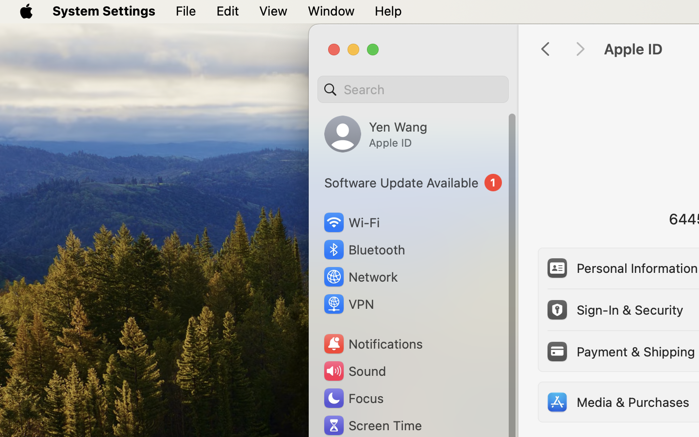 Image resolution: width=699 pixels, height=437 pixels. Describe the element at coordinates (354, 371) in the screenshot. I see `Sound` at that location.